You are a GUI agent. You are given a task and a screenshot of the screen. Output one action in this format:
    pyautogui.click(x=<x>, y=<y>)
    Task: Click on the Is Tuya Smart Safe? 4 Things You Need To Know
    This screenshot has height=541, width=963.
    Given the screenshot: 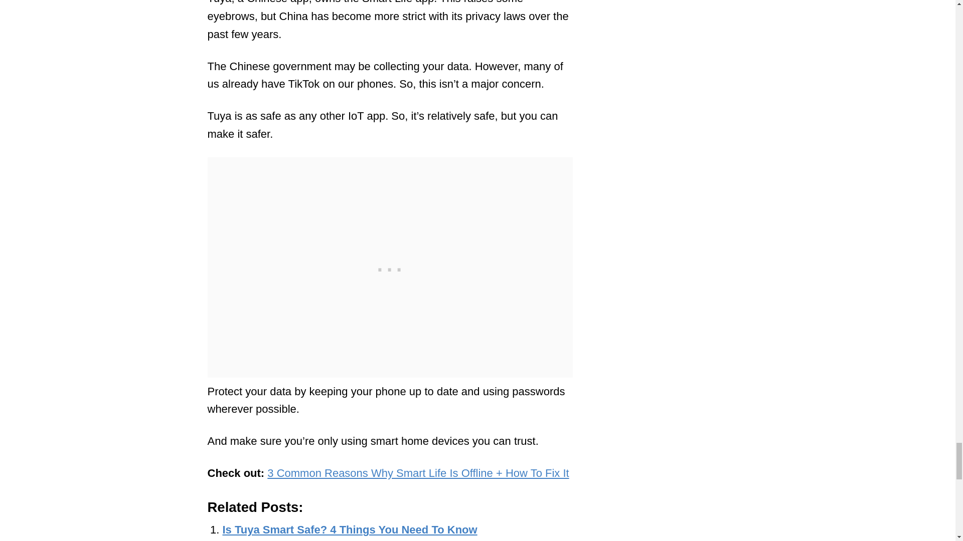 What is the action you would take?
    pyautogui.click(x=350, y=530)
    